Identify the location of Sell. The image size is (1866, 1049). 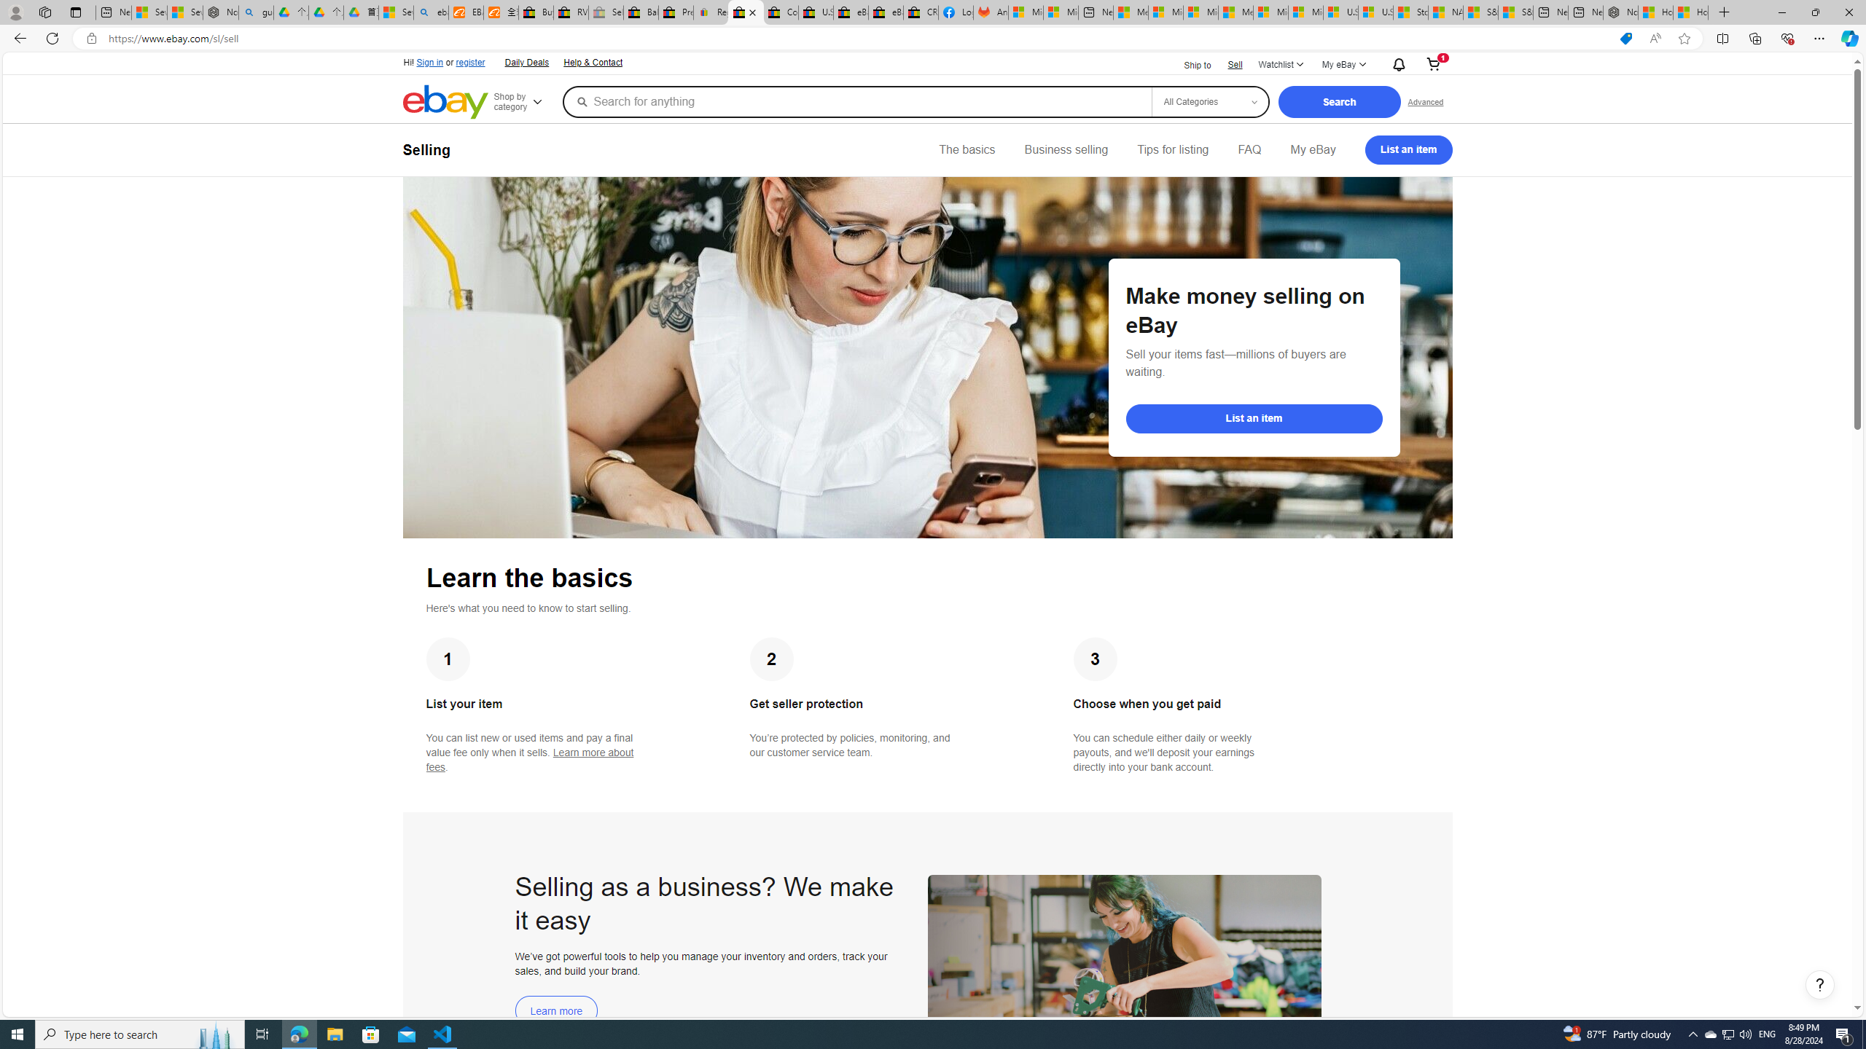
(1235, 64).